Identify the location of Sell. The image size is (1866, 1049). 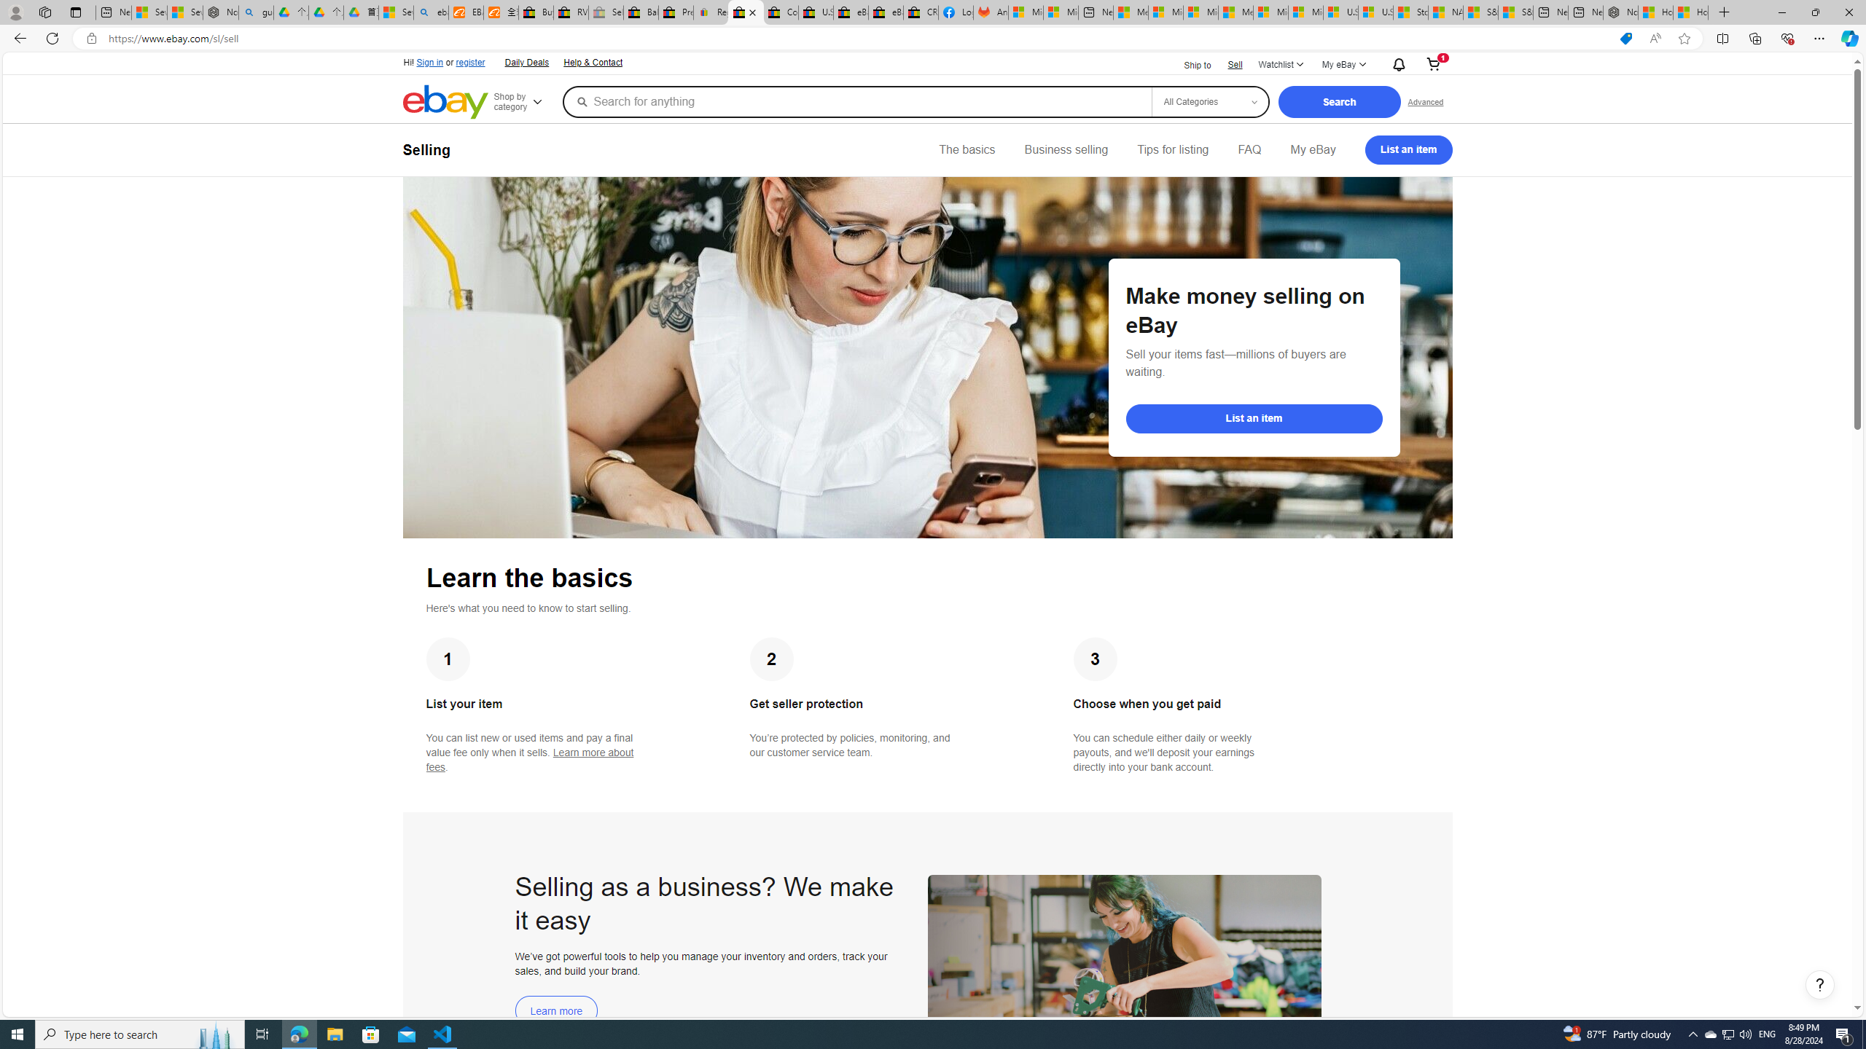
(1235, 64).